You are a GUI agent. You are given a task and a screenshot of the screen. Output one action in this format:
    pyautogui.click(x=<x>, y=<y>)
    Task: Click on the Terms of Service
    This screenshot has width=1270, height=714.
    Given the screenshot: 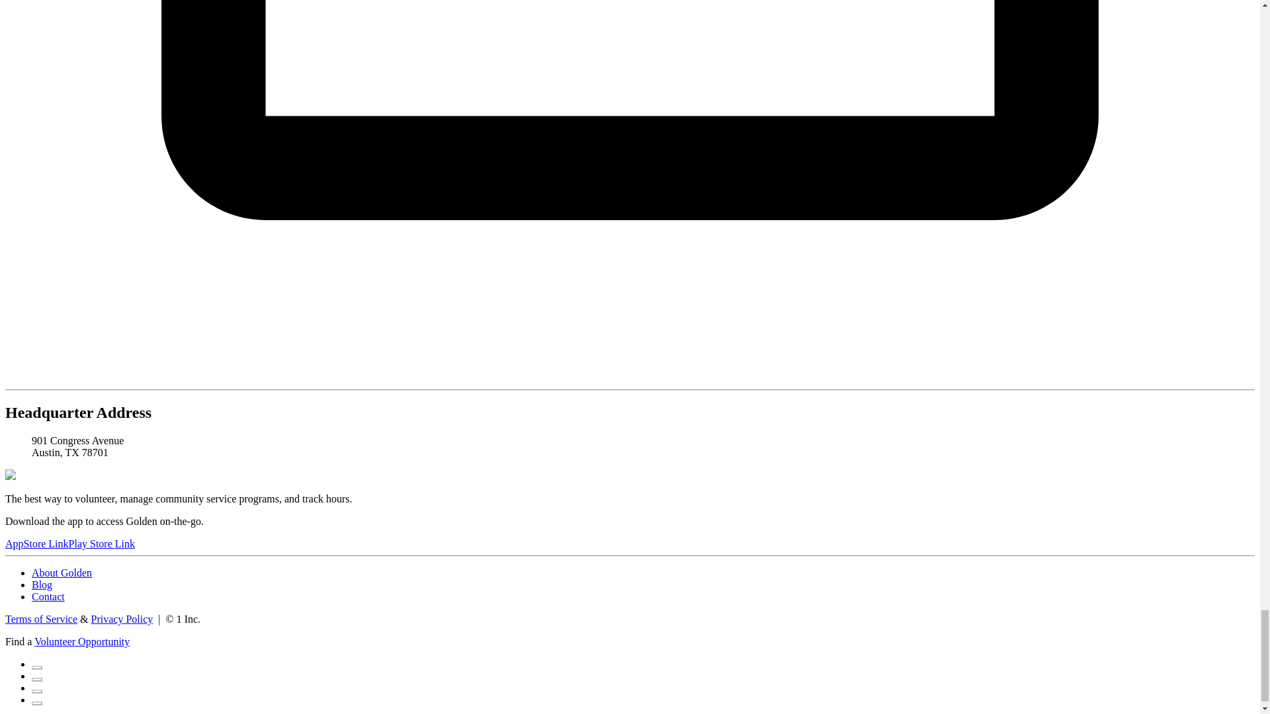 What is the action you would take?
    pyautogui.click(x=41, y=619)
    